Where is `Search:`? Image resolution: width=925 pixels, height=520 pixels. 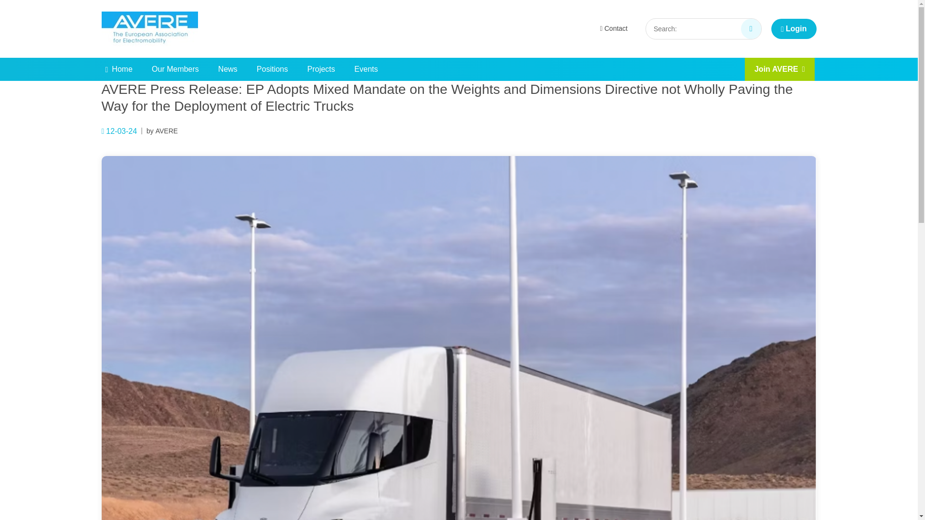 Search: is located at coordinates (751, 29).